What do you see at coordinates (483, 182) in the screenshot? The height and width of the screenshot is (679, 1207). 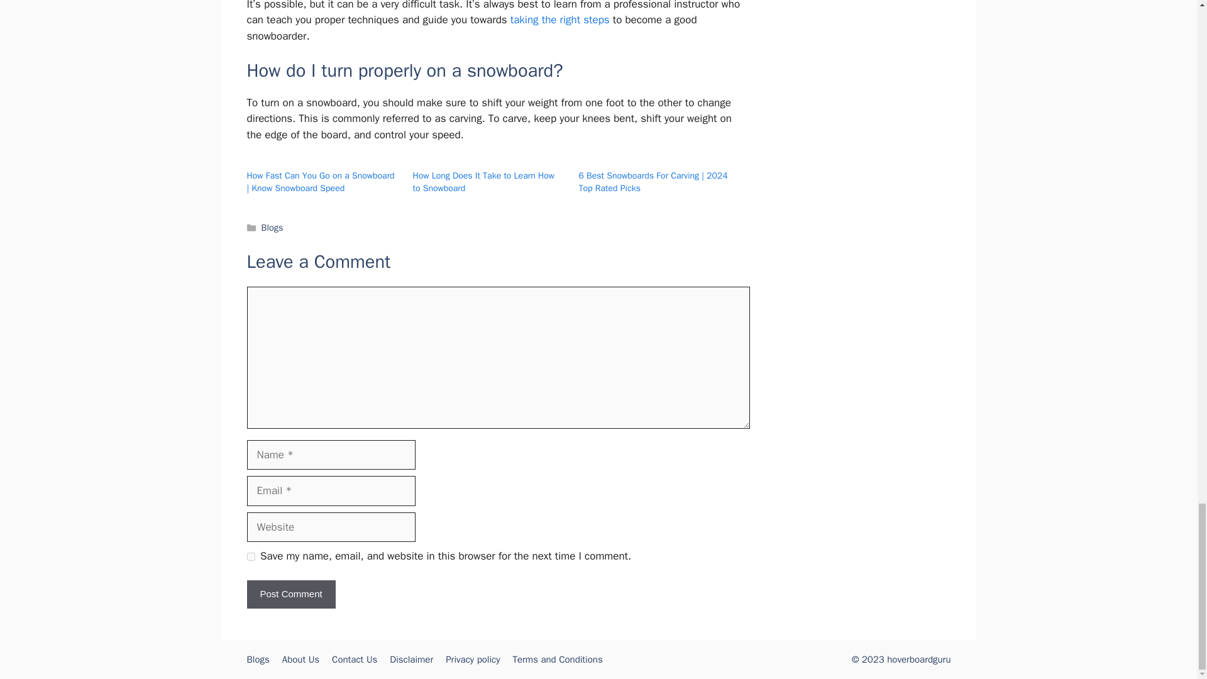 I see `How Long Does It Take to Learn How to Snowboard` at bounding box center [483, 182].